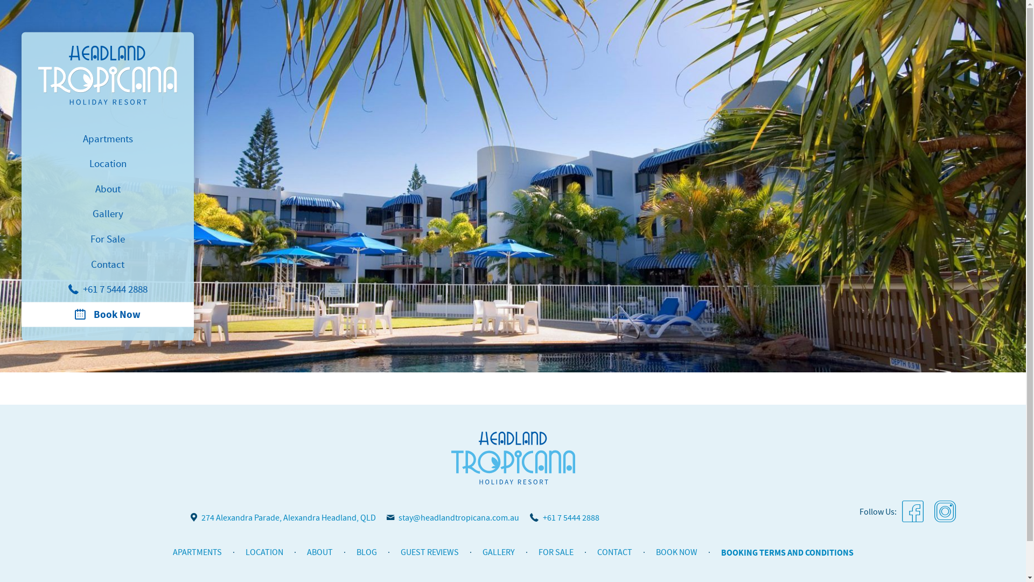 The image size is (1034, 582). I want to click on About, so click(108, 189).